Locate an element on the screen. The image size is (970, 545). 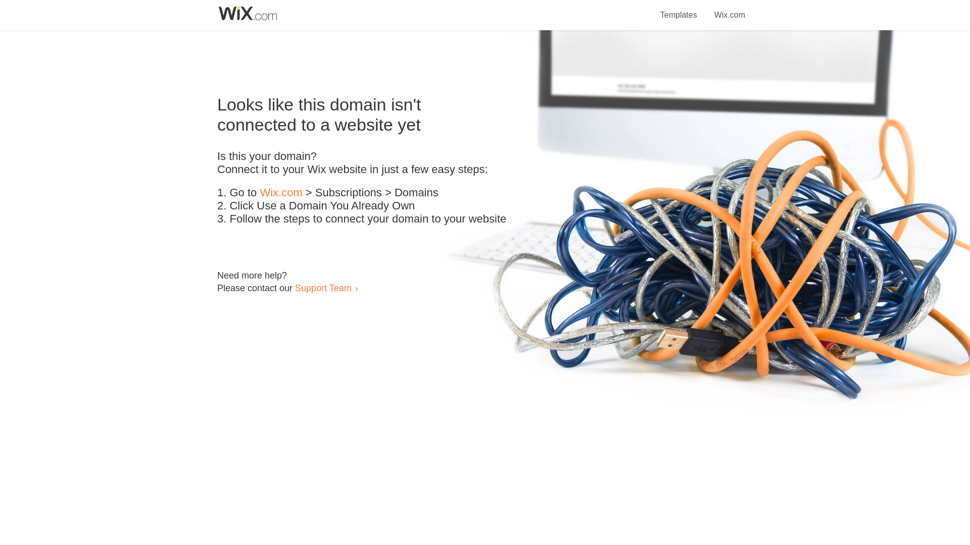
Wix.com is located at coordinates (730, 9).